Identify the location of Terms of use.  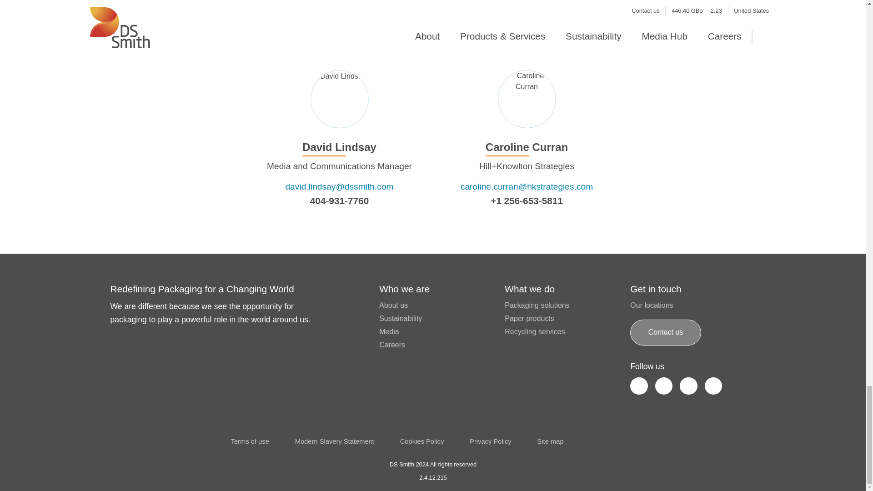
(250, 442).